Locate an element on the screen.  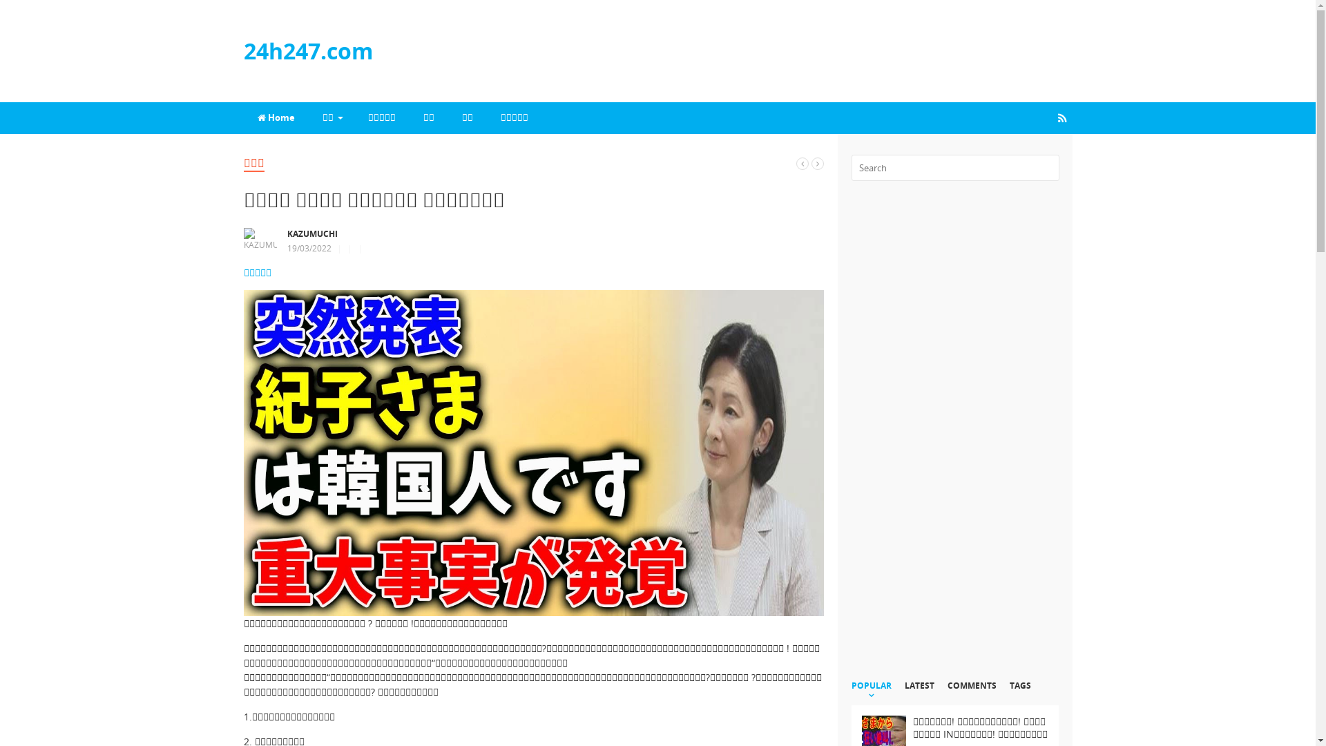
Home is located at coordinates (276, 118).